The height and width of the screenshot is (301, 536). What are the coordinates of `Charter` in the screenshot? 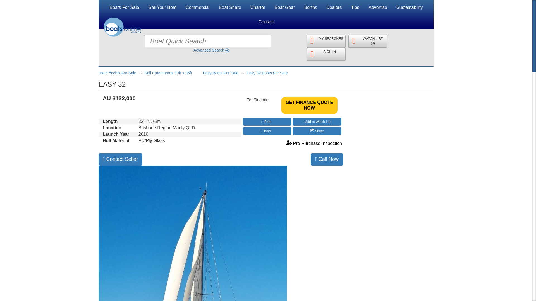 It's located at (258, 7).